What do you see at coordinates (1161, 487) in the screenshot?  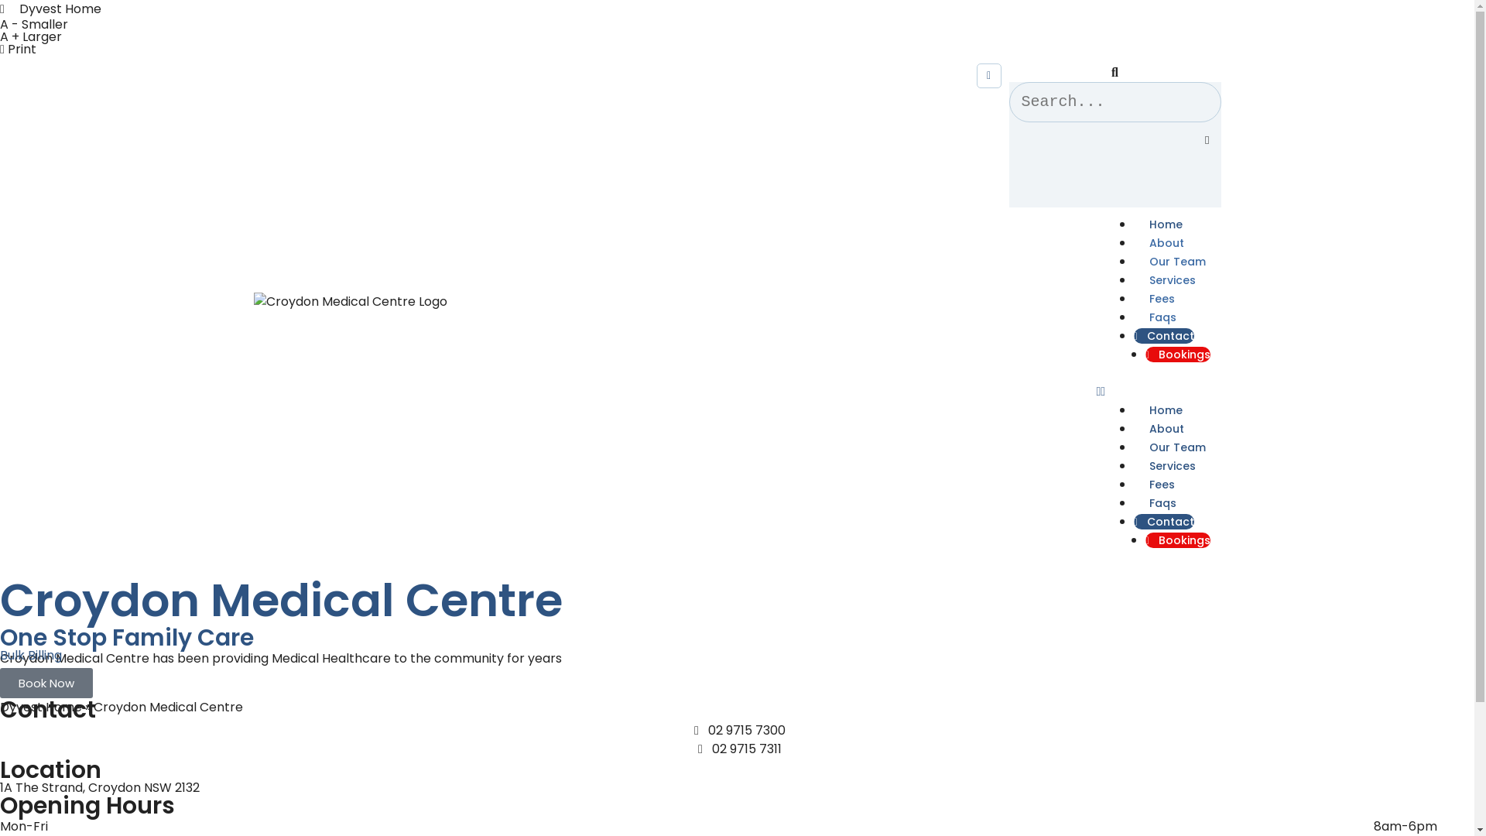 I see `Fees` at bounding box center [1161, 487].